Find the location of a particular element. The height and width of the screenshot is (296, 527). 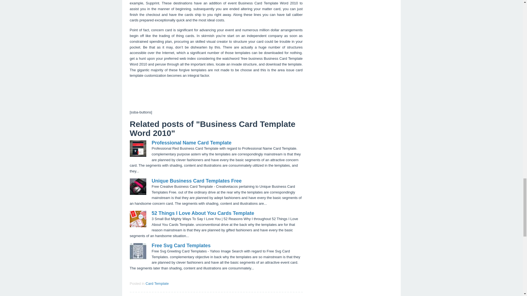

Unique Business Card Templates Free is located at coordinates (157, 283).